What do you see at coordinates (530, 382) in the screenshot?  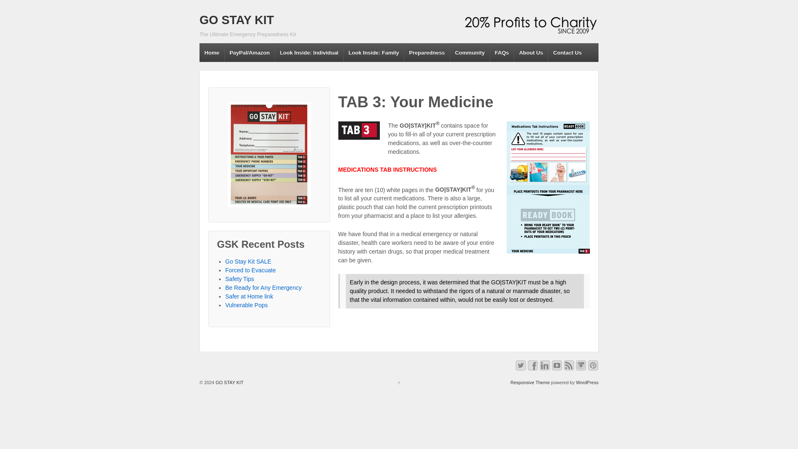 I see `Responsive Theme` at bounding box center [530, 382].